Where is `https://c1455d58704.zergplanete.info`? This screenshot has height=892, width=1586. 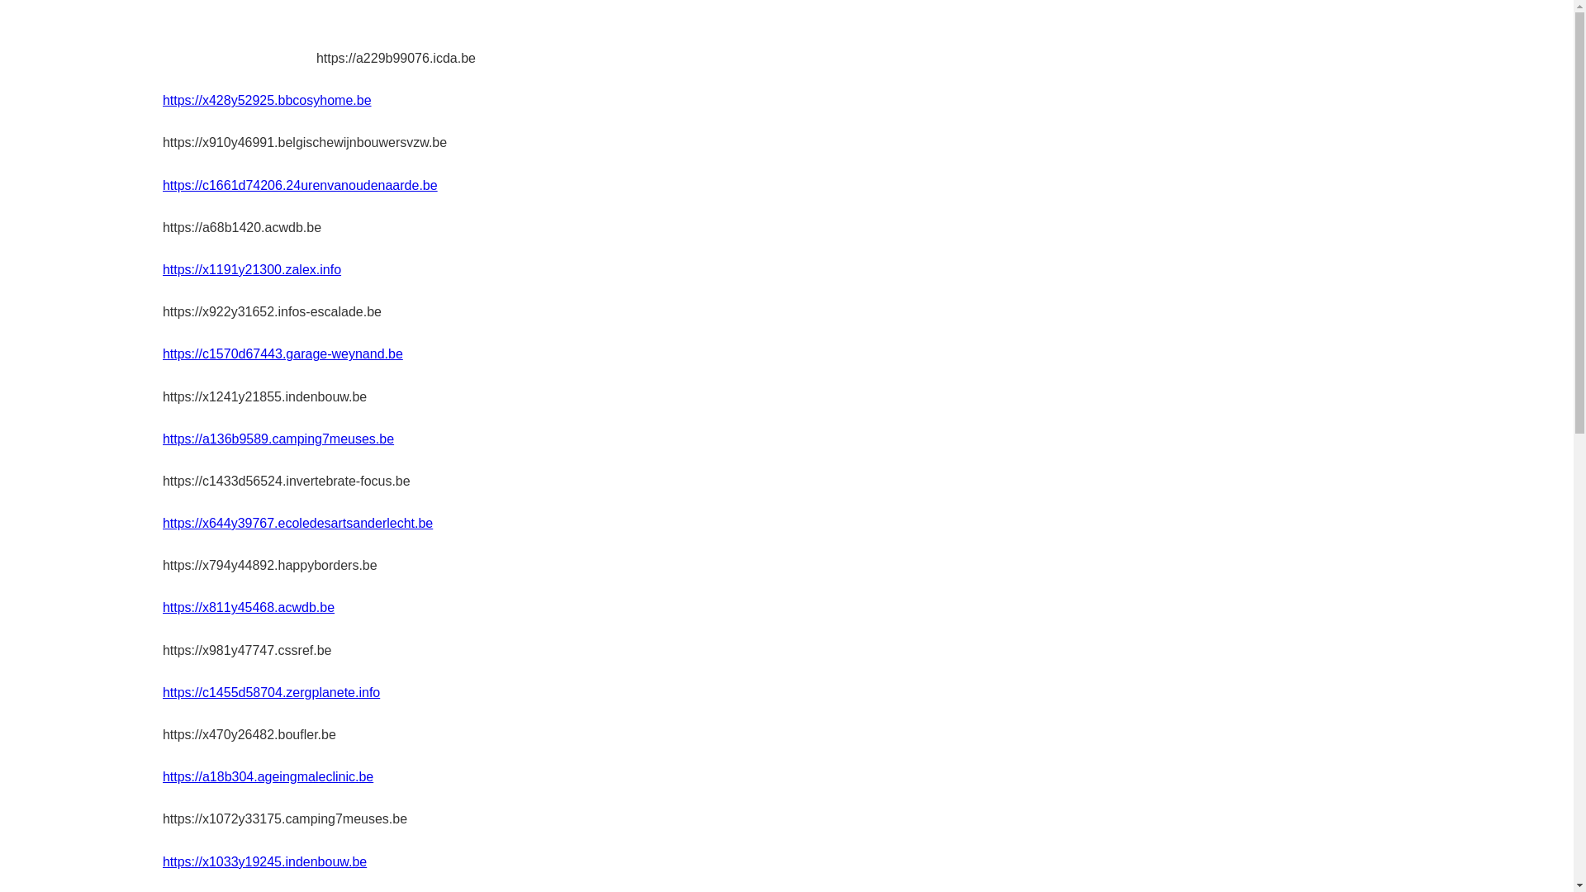
https://c1455d58704.zergplanete.info is located at coordinates (271, 692).